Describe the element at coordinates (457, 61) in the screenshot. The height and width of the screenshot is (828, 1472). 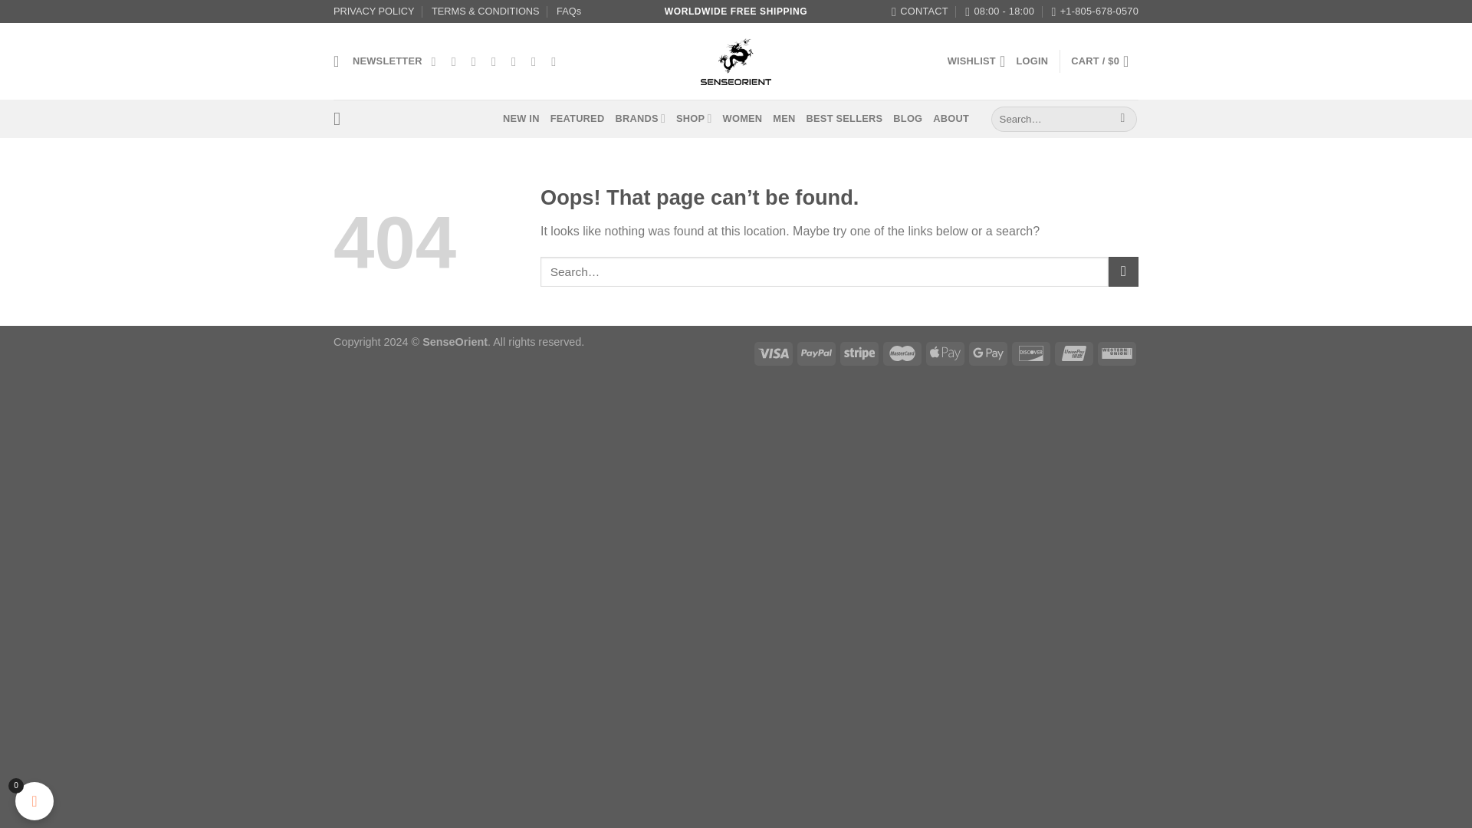
I see `Follow on Instagram` at that location.